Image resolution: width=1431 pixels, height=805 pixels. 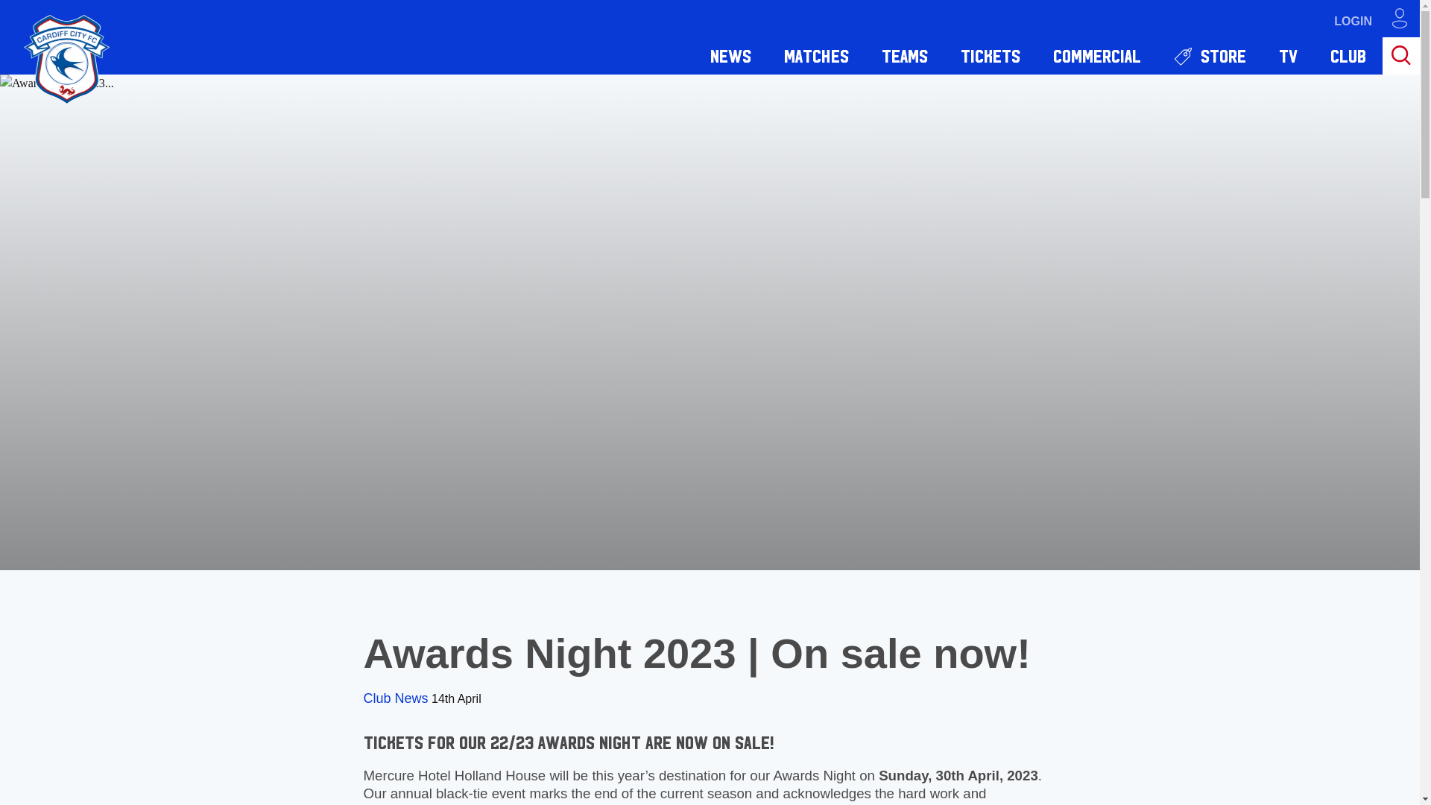 I want to click on COMMERCIAL, so click(x=1097, y=55).